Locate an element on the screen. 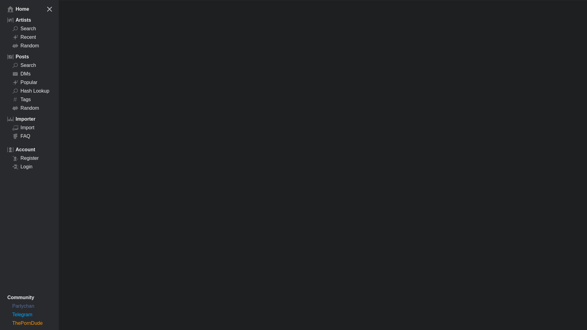 The image size is (587, 330). Import is located at coordinates (29, 128).